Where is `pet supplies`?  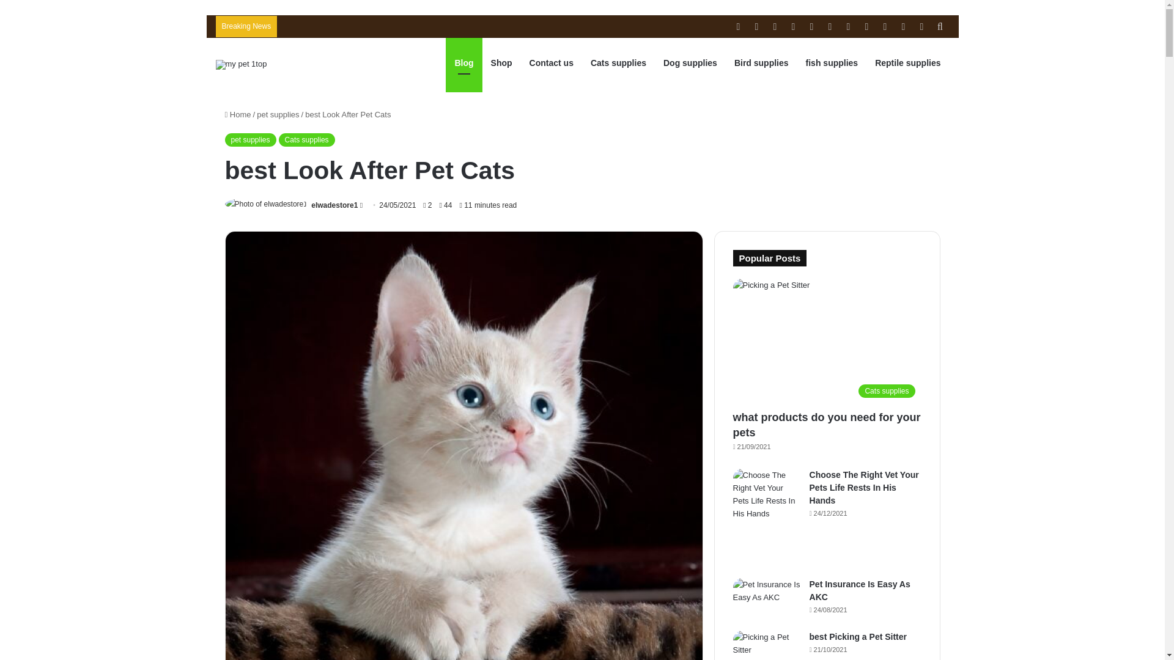
pet supplies is located at coordinates (278, 115).